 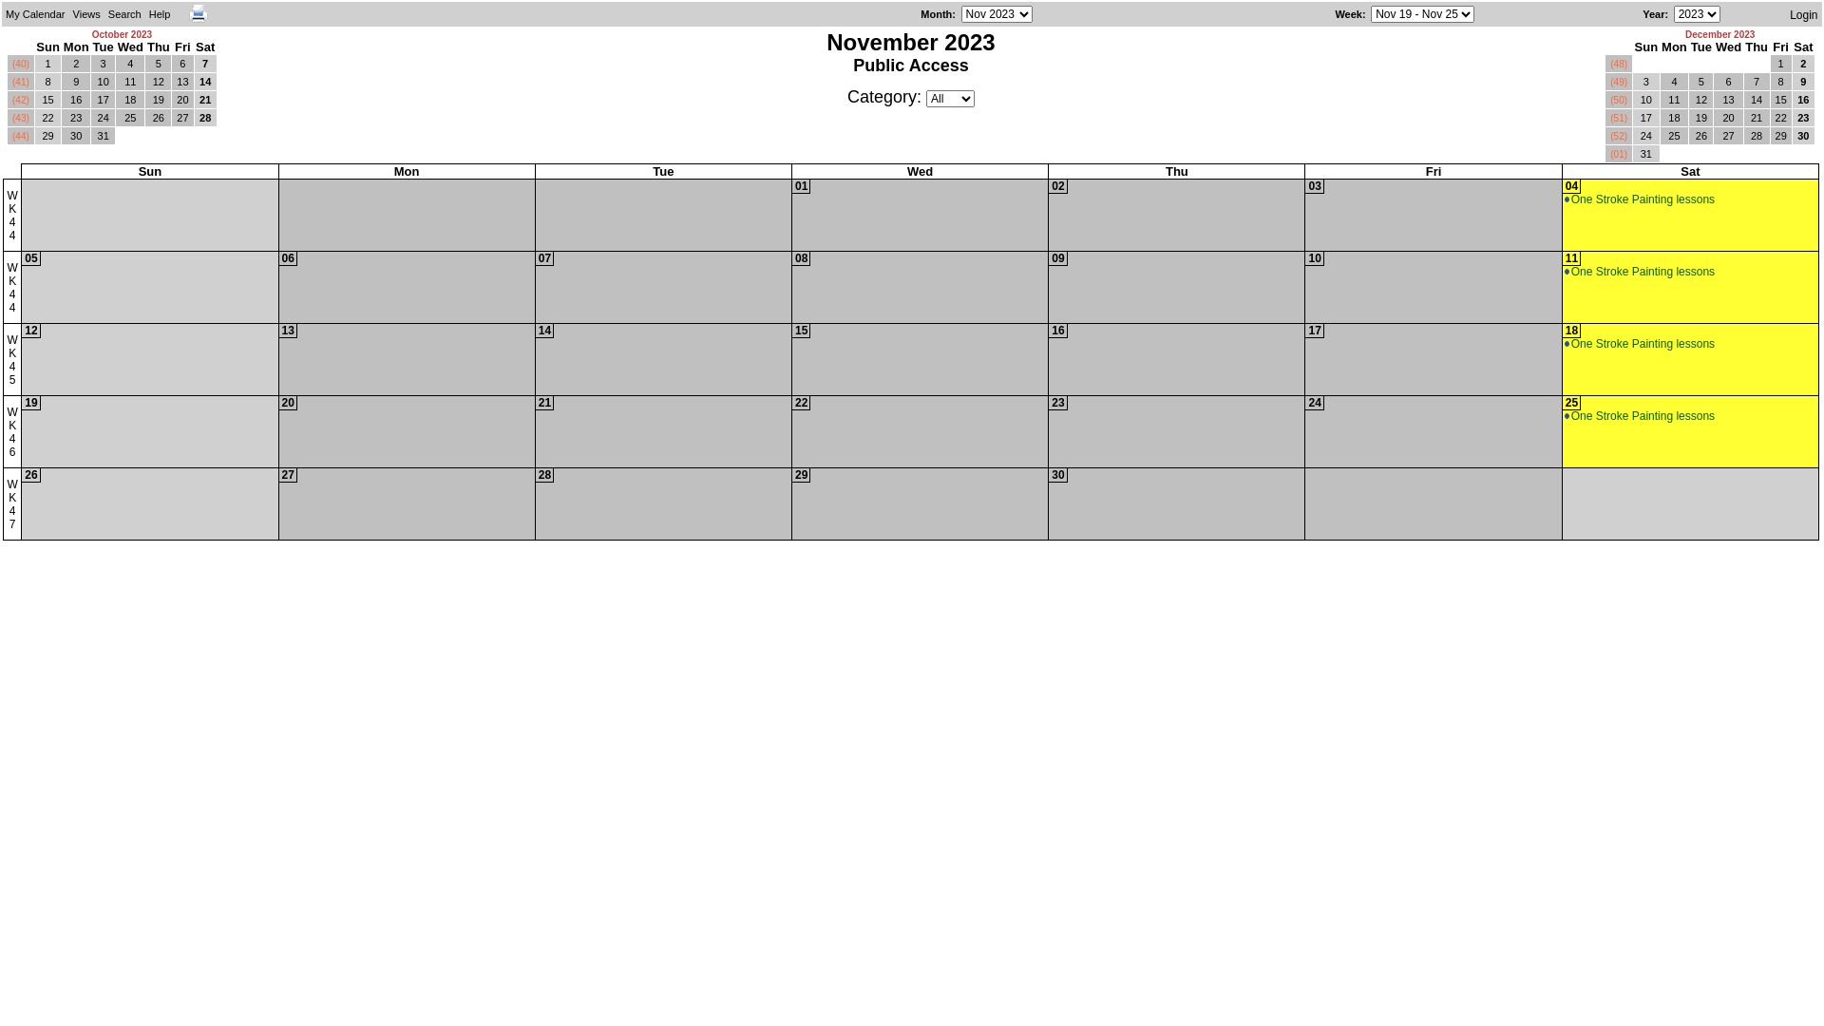 I want to click on 10, so click(x=1646, y=100).